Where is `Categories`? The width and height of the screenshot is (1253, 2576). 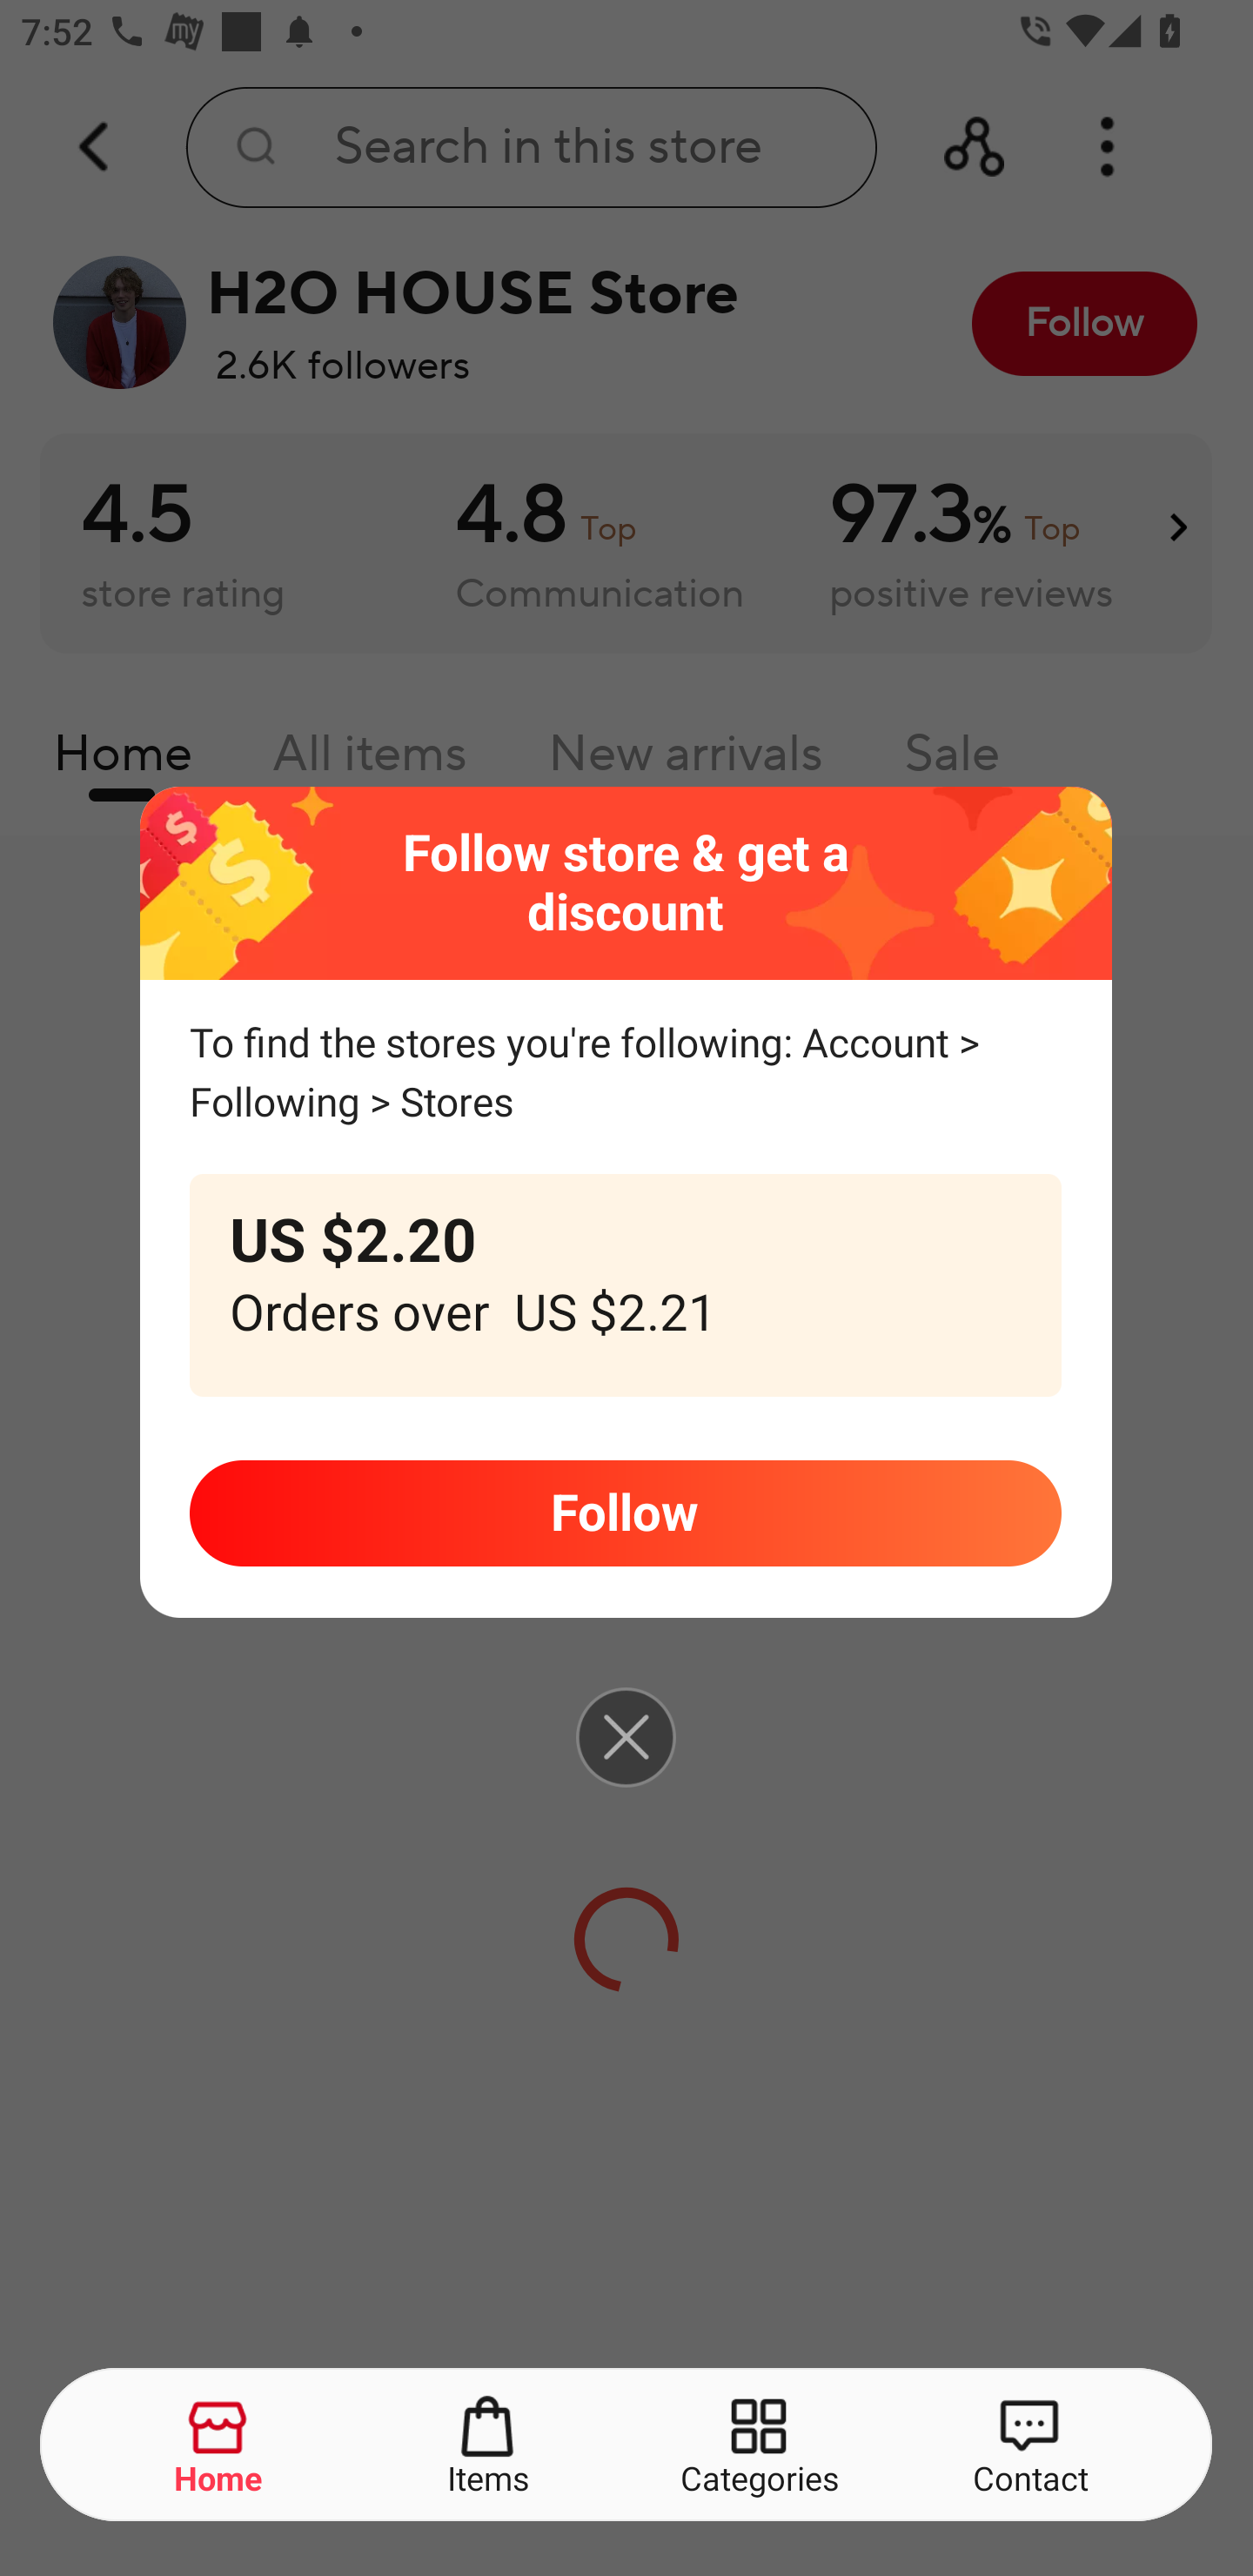 Categories is located at coordinates (761, 2445).